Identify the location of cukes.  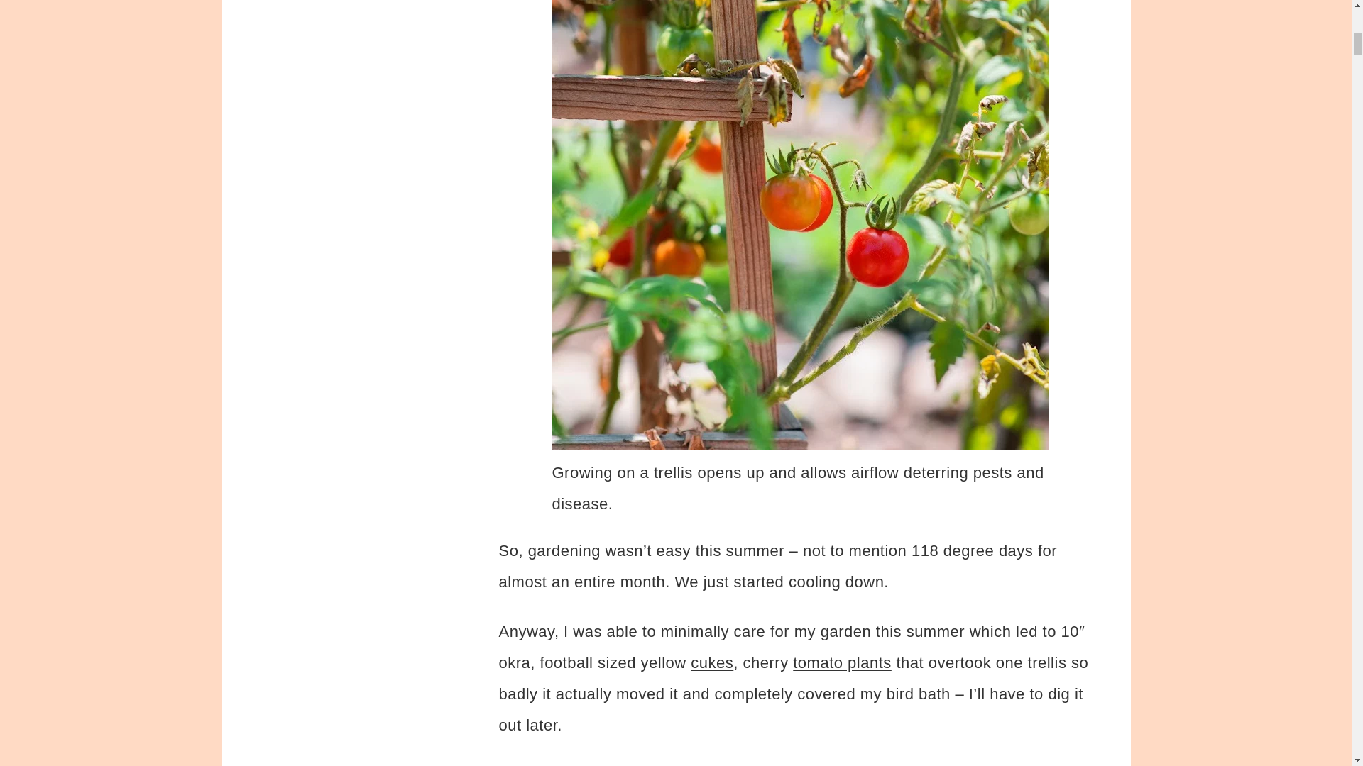
(711, 662).